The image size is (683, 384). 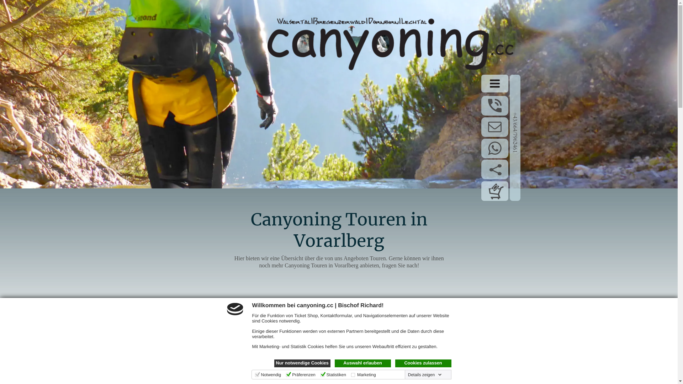 What do you see at coordinates (425, 375) in the screenshot?
I see `Details zeigen` at bounding box center [425, 375].